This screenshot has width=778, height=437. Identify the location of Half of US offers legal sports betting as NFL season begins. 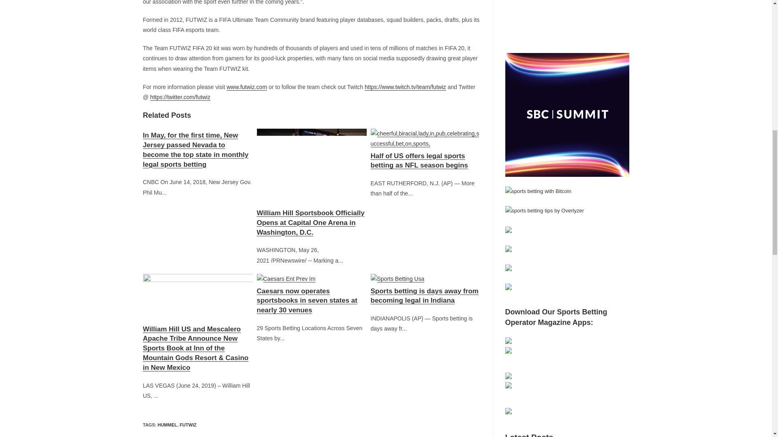
(425, 153).